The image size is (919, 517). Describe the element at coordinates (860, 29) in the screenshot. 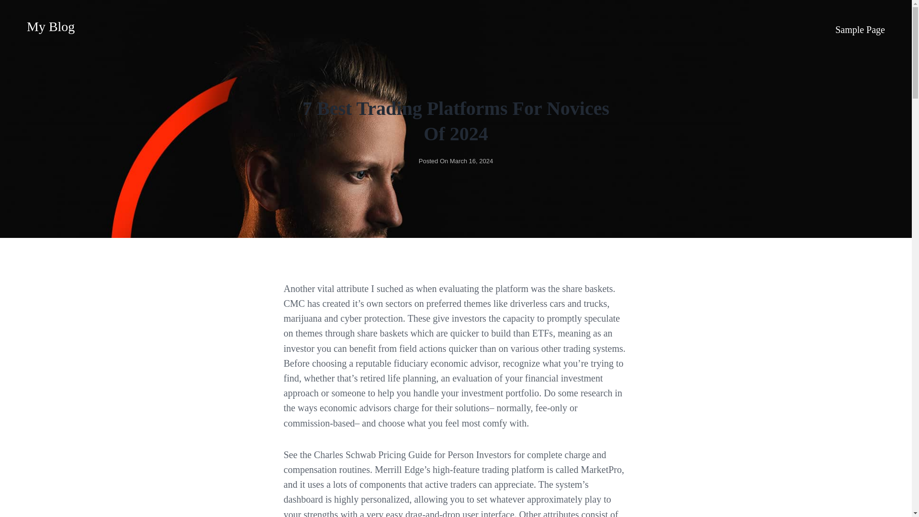

I see `Sample Page` at that location.